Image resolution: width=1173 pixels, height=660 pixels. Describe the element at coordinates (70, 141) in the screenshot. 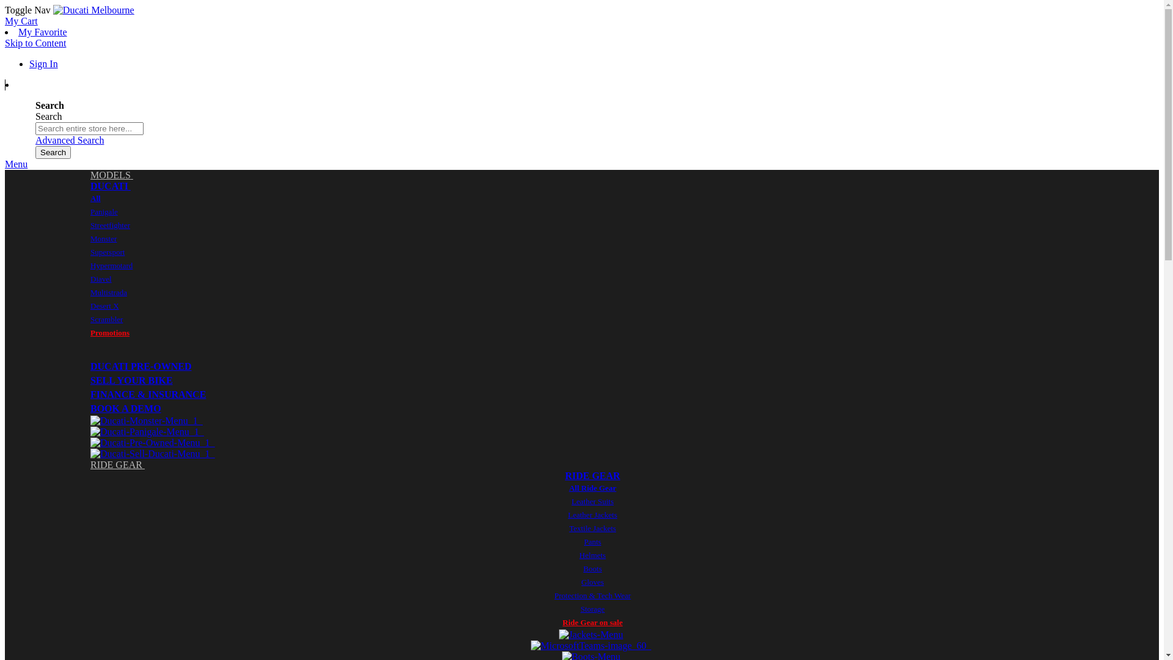

I see `Advanced Search` at that location.